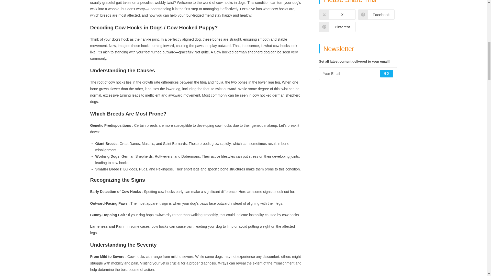  What do you see at coordinates (337, 27) in the screenshot?
I see `Share on Pinterest` at bounding box center [337, 27].